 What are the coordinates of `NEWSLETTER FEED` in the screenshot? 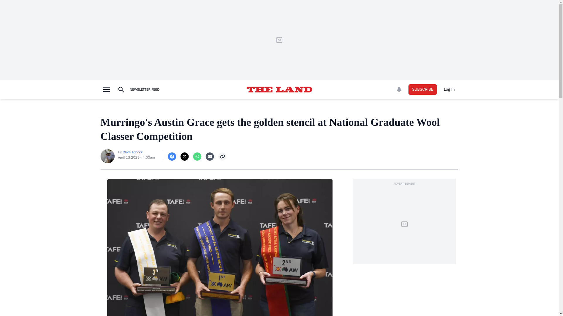 It's located at (144, 90).